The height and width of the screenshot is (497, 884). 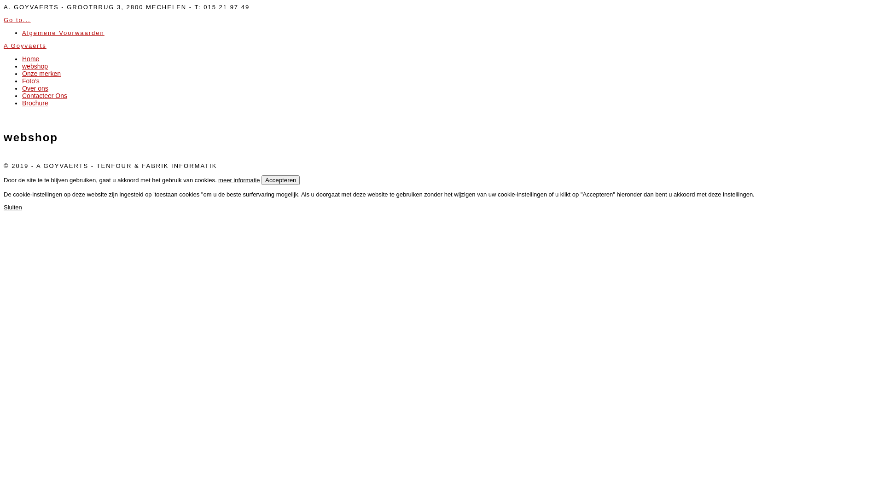 What do you see at coordinates (45, 96) in the screenshot?
I see `Contacteer Ons` at bounding box center [45, 96].